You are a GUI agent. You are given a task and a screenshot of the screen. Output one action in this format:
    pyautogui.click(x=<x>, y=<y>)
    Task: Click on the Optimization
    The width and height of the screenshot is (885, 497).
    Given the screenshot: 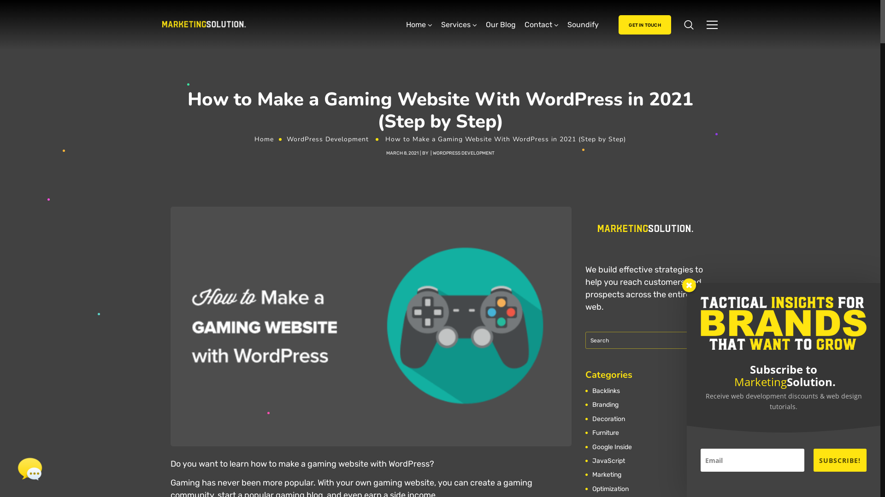 What is the action you would take?
    pyautogui.click(x=612, y=489)
    